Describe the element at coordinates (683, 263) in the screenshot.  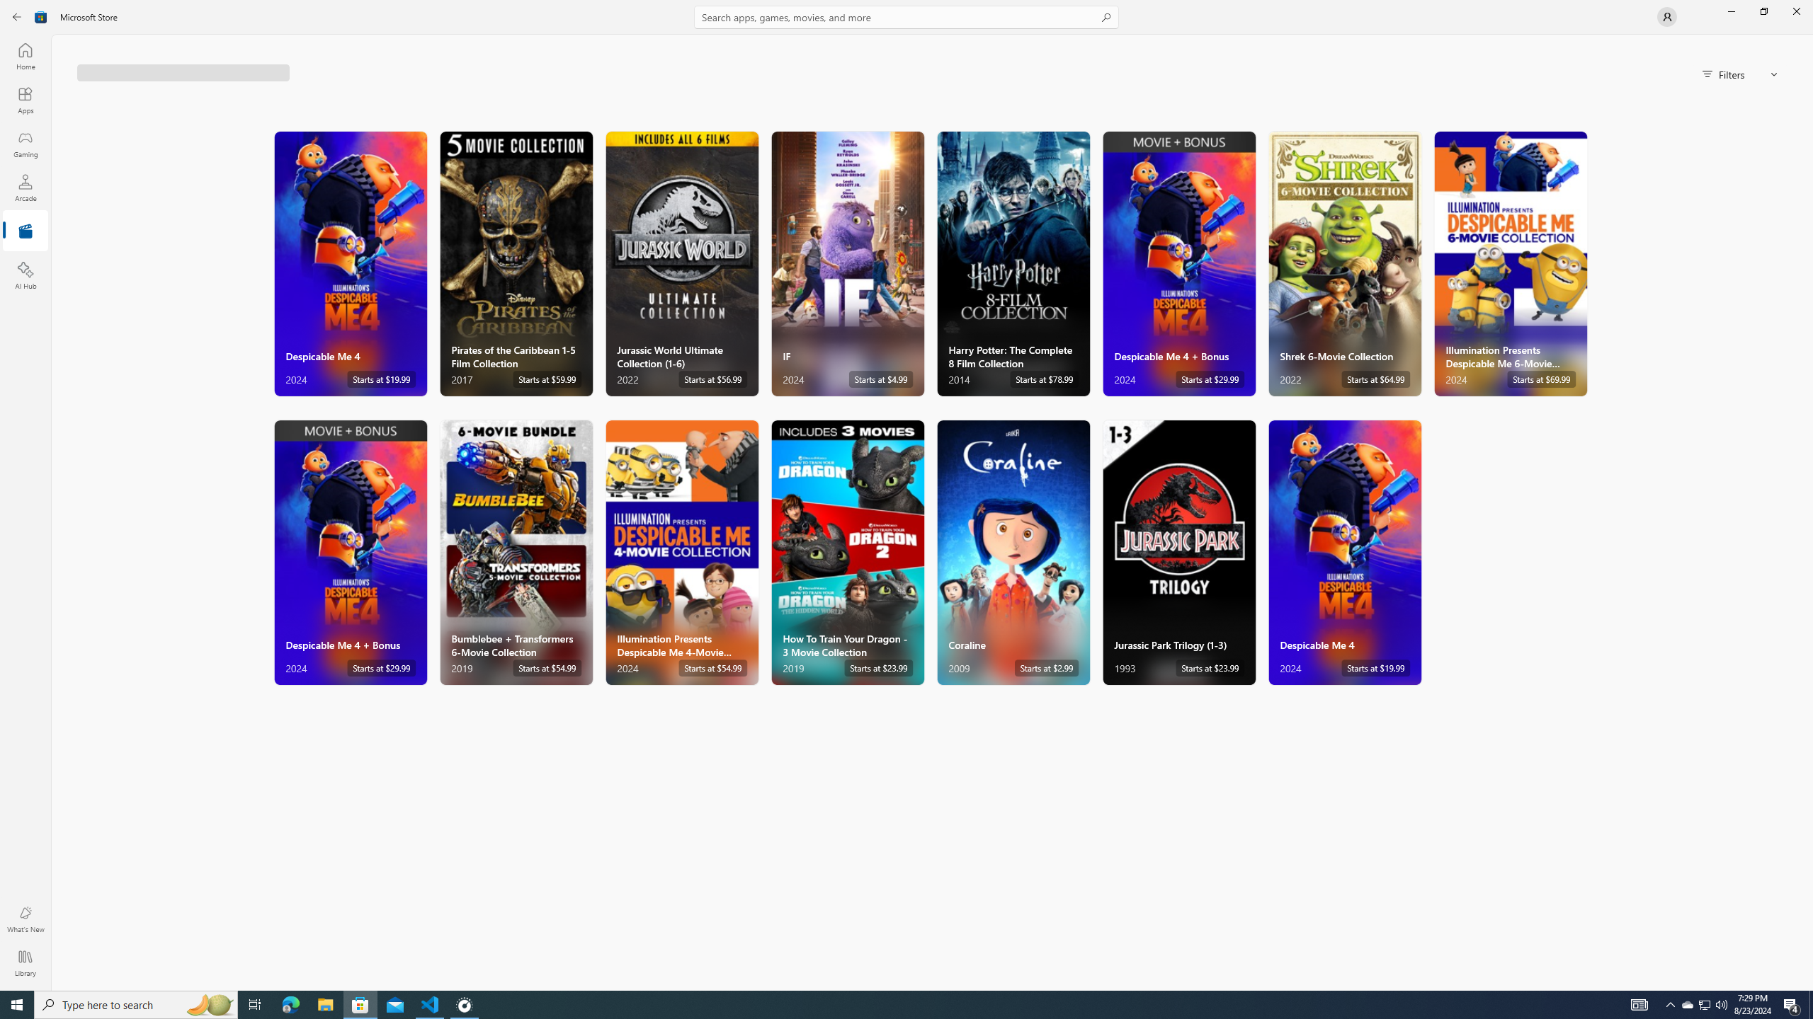
I see `Jurassic World Ultimate Collection (1-6). Starts at $56.99  ` at that location.